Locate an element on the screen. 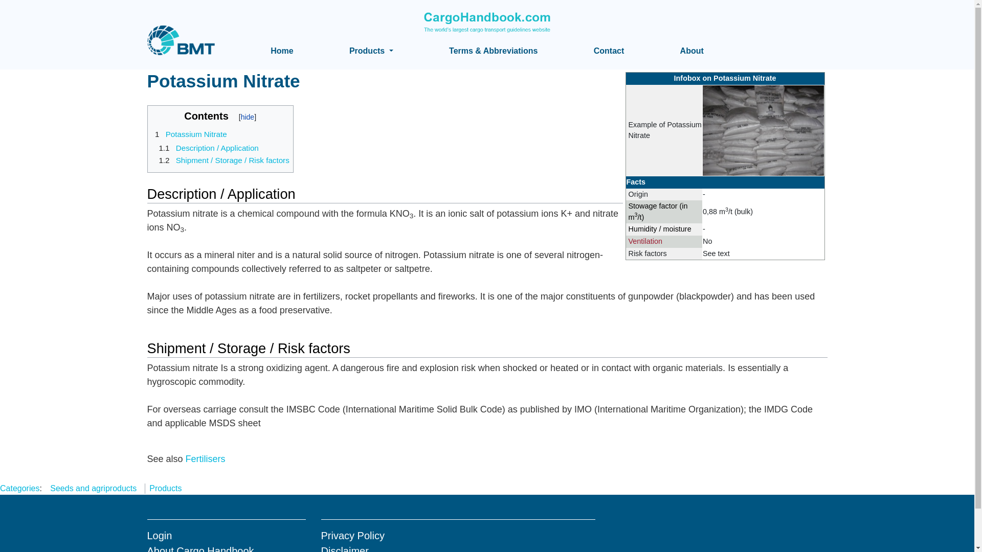 The height and width of the screenshot is (552, 982). Fertilisers is located at coordinates (206, 459).